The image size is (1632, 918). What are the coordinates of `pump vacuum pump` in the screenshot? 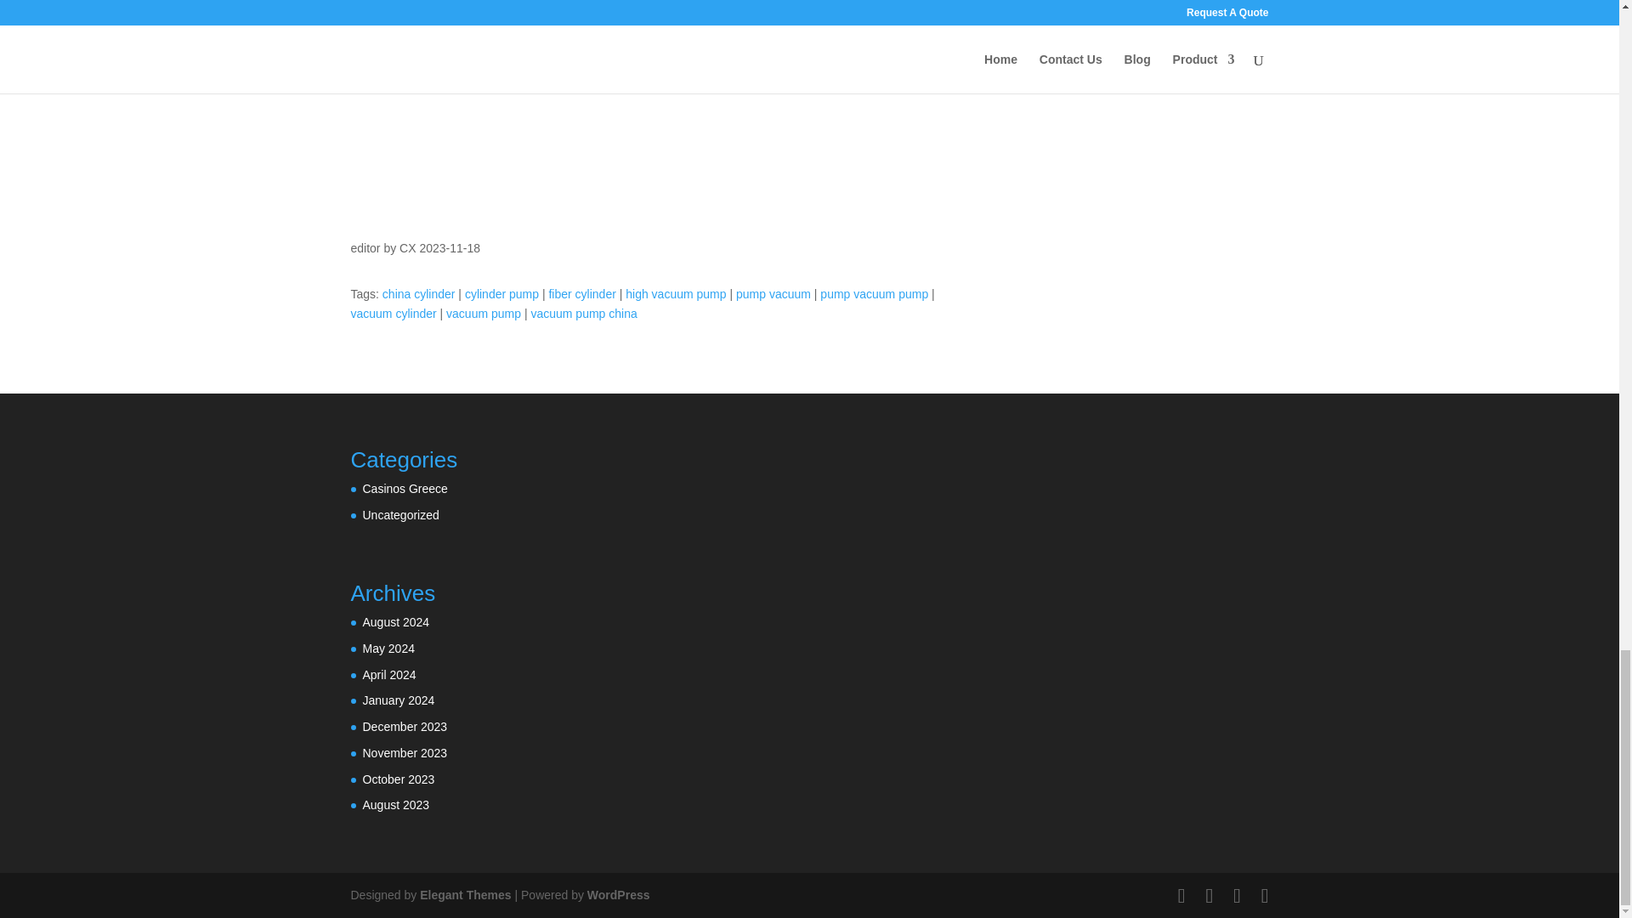 It's located at (874, 294).